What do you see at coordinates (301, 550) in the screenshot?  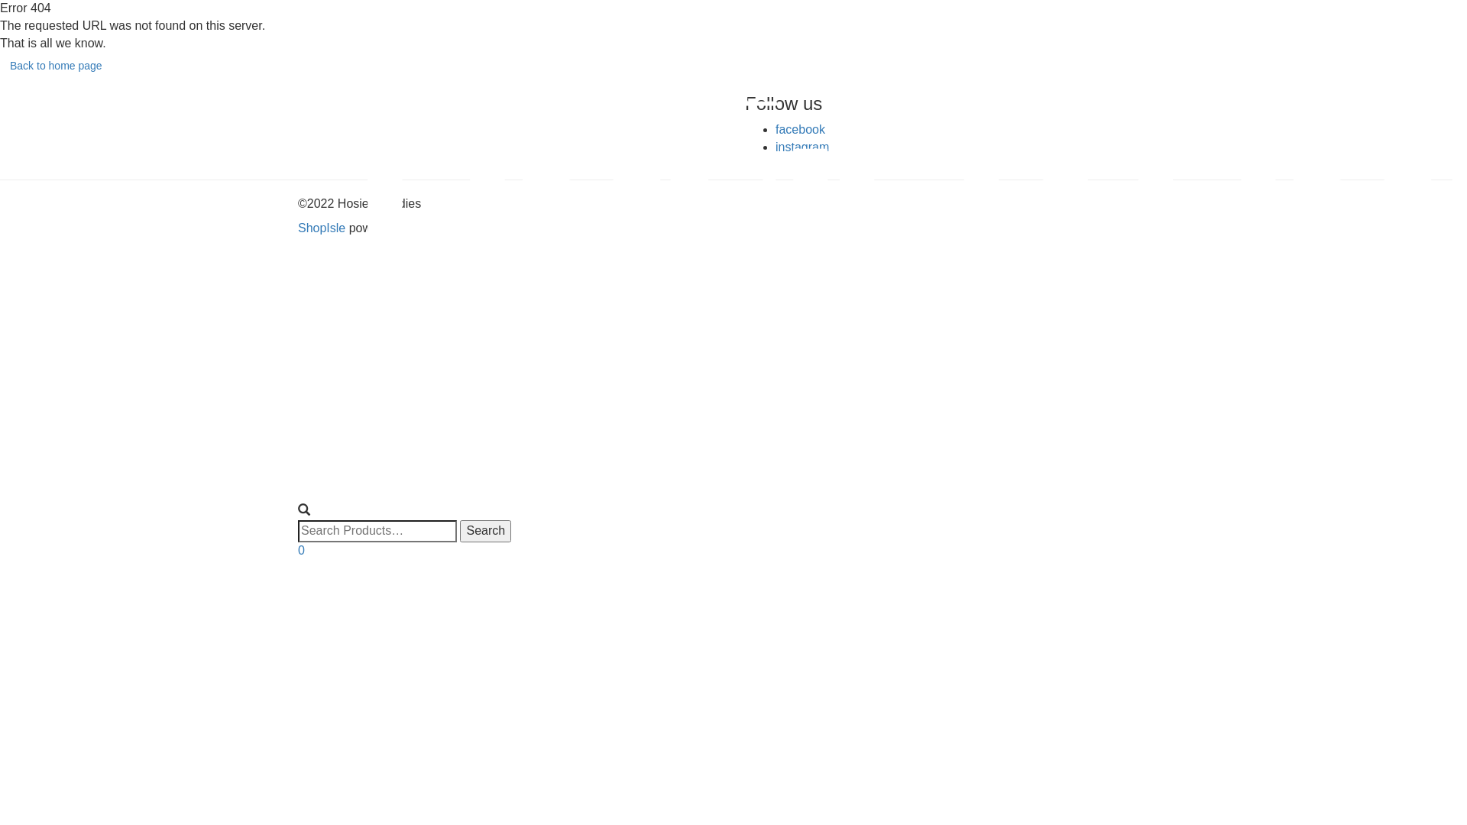 I see `0` at bounding box center [301, 550].